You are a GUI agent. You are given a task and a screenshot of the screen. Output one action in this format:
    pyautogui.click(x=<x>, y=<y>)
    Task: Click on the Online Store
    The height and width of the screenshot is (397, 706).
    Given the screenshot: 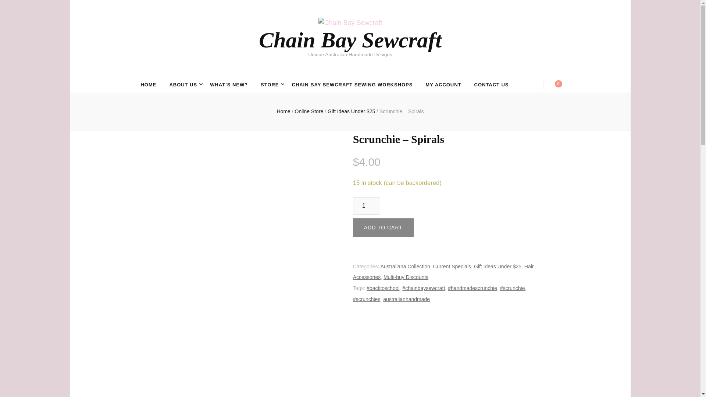 What is the action you would take?
    pyautogui.click(x=309, y=111)
    